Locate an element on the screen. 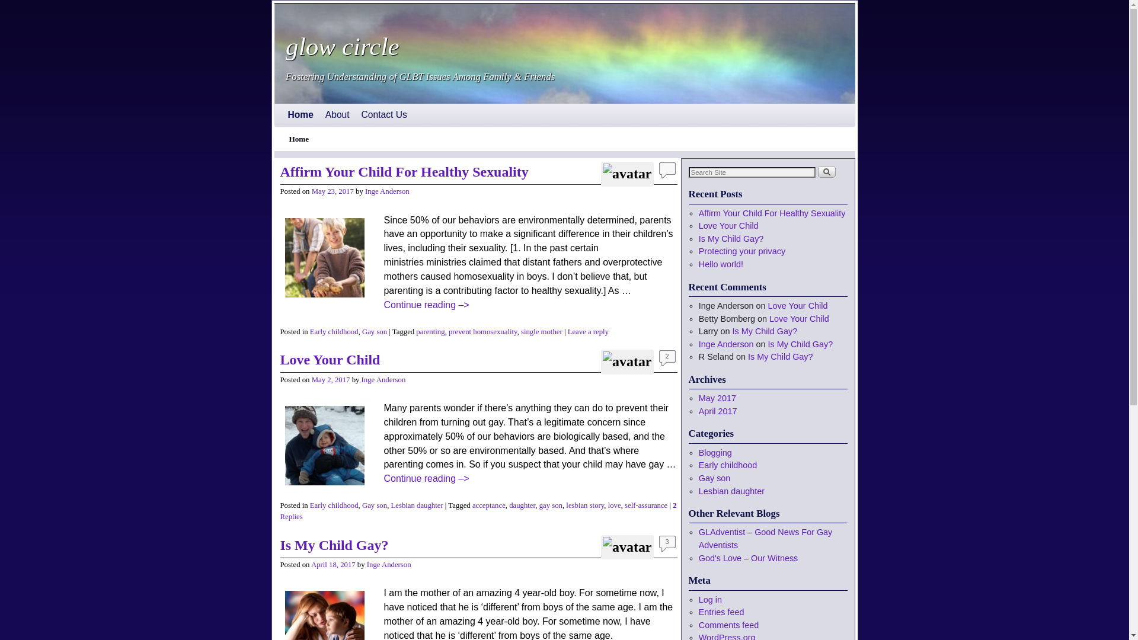  Early childhood is located at coordinates (334, 505).